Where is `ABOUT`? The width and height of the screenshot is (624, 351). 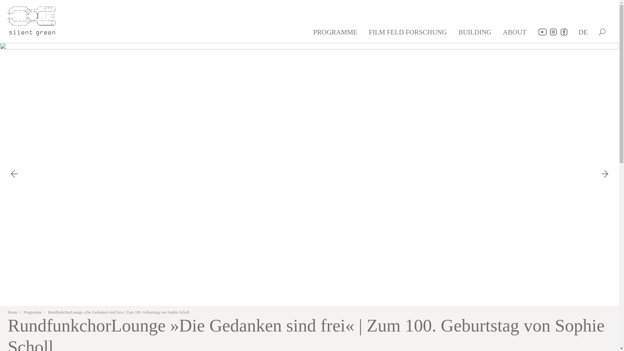
ABOUT is located at coordinates (515, 32).